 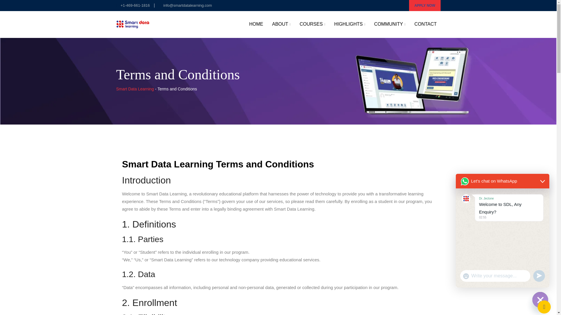 What do you see at coordinates (425, 5) in the screenshot?
I see `APPLY NOW` at bounding box center [425, 5].